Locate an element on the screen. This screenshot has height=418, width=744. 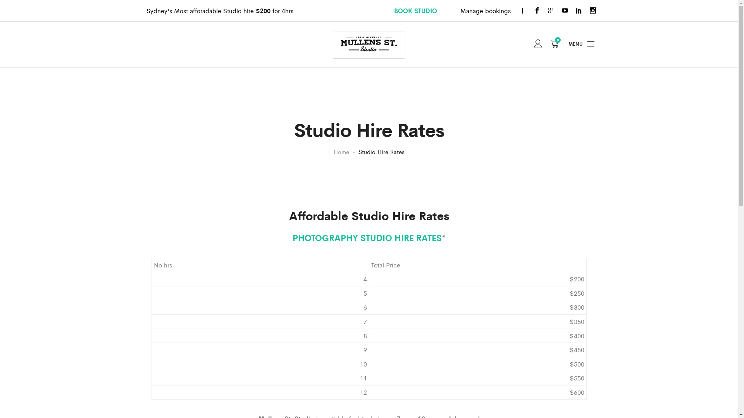
Youtube is located at coordinates (565, 11).